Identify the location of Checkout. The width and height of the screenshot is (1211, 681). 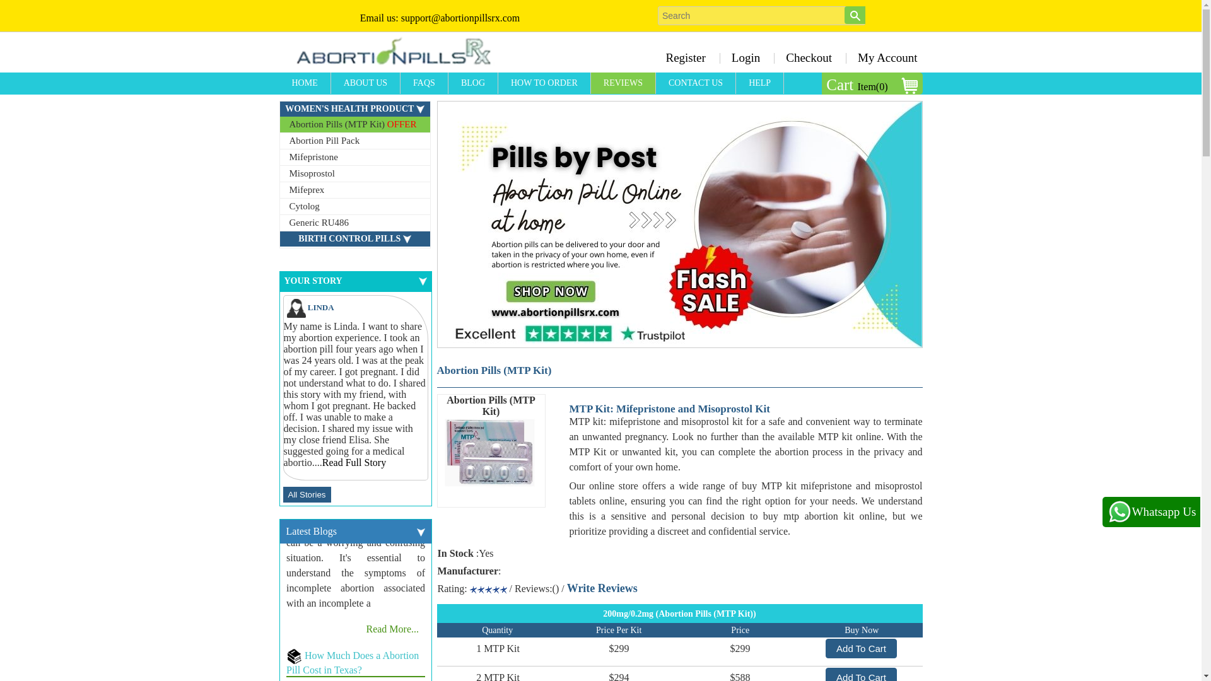
(809, 57).